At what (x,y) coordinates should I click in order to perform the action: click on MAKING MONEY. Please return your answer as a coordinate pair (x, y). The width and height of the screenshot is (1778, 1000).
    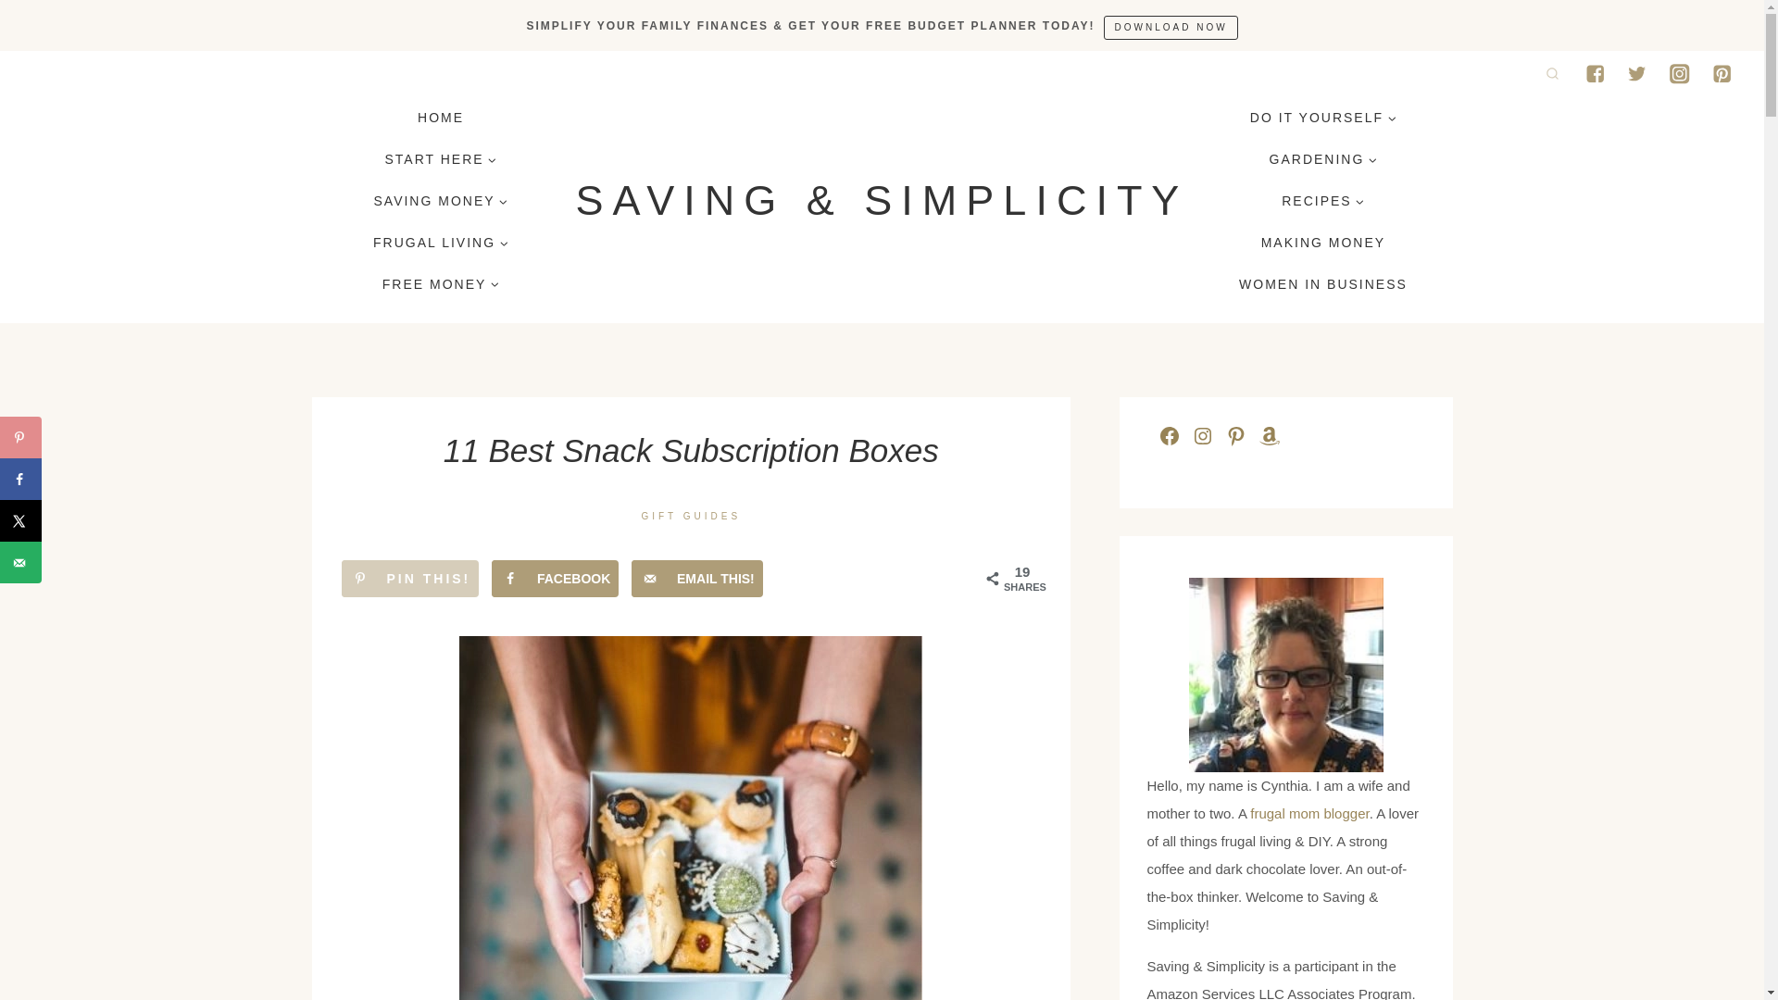
    Looking at the image, I should click on (1322, 242).